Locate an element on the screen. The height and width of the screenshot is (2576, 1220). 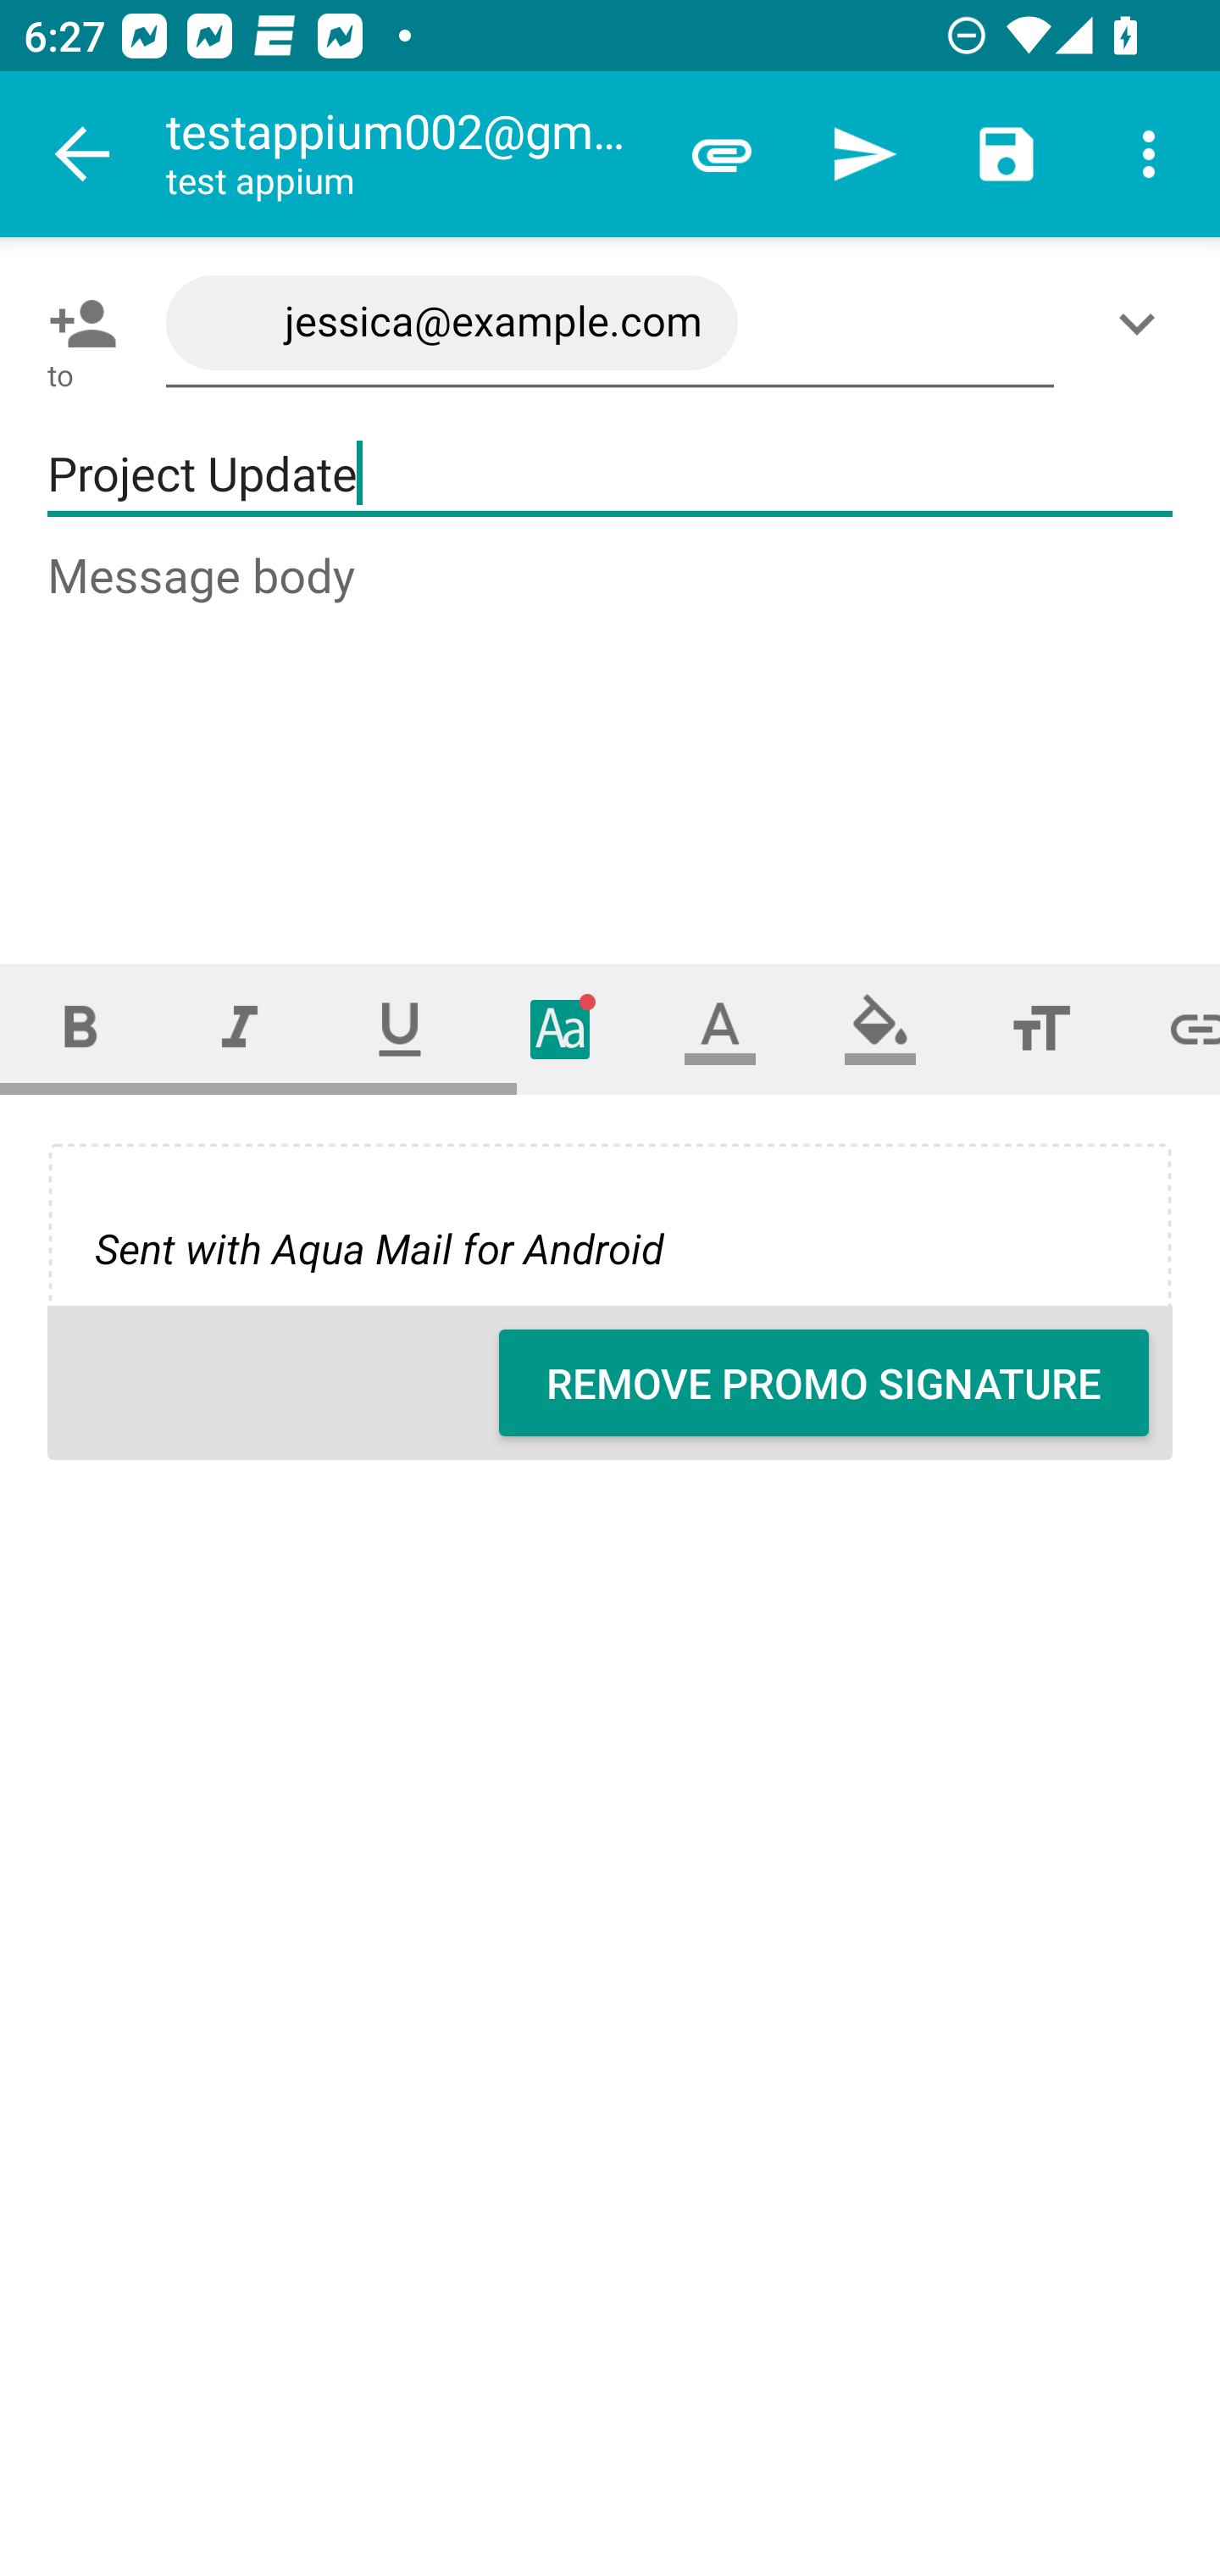
Project Update is located at coordinates (610, 475).